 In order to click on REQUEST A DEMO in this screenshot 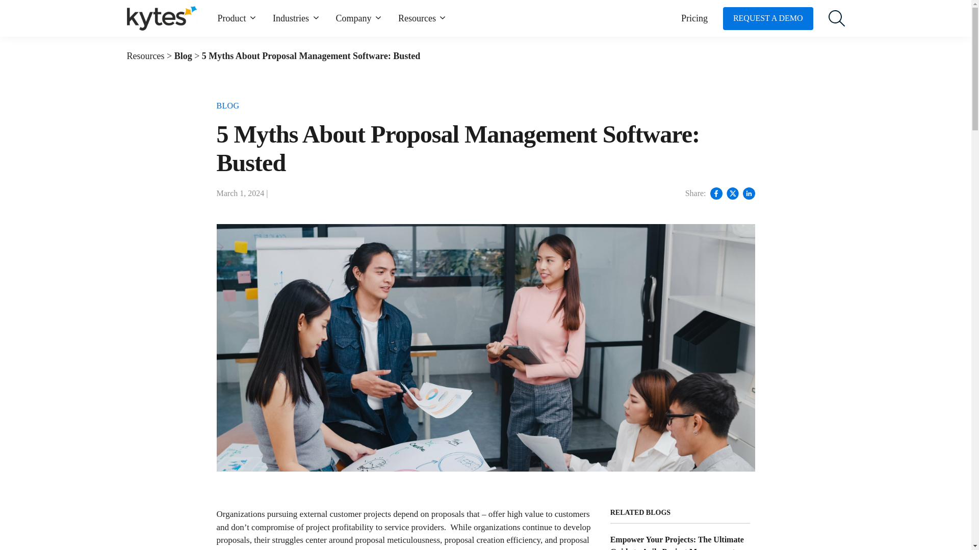, I will do `click(768, 18)`.